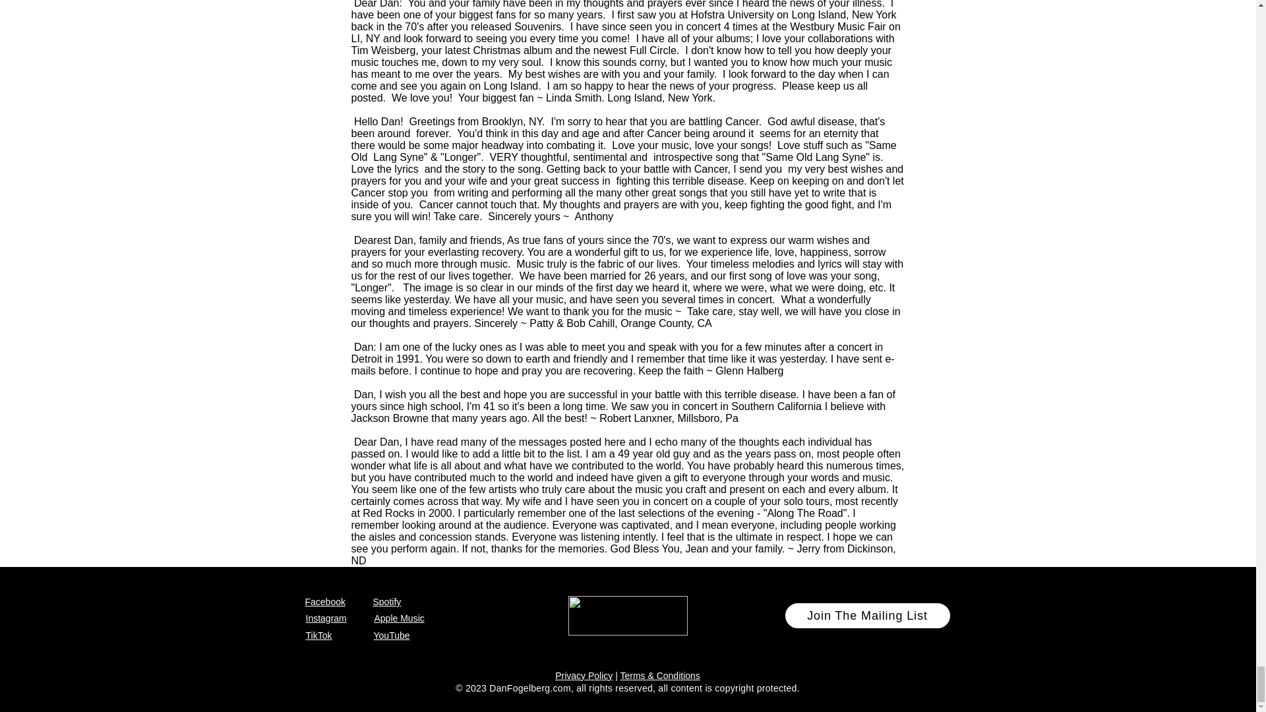 This screenshot has width=1266, height=712. Describe the element at coordinates (400, 618) in the screenshot. I see `Apple Music` at that location.